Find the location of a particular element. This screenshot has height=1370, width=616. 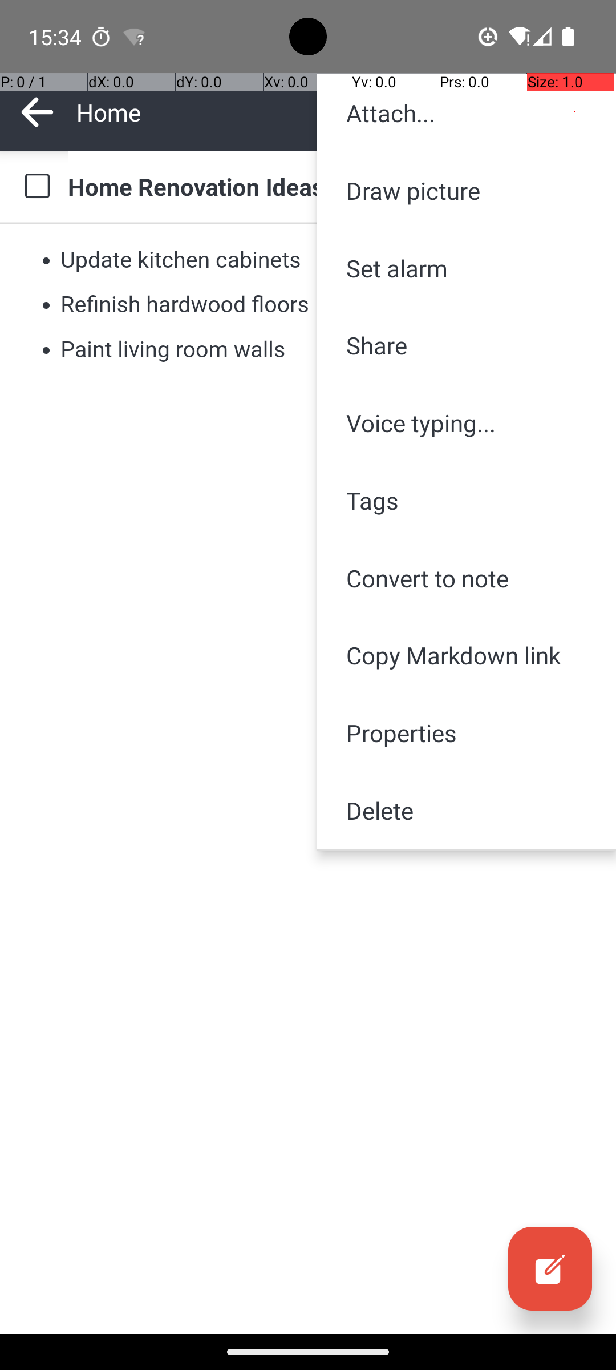

Convert to note is located at coordinates (467, 578).